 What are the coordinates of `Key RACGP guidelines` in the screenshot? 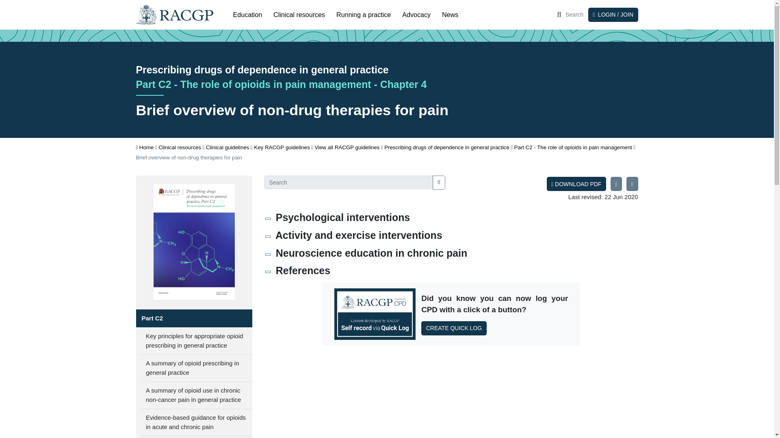 It's located at (282, 147).